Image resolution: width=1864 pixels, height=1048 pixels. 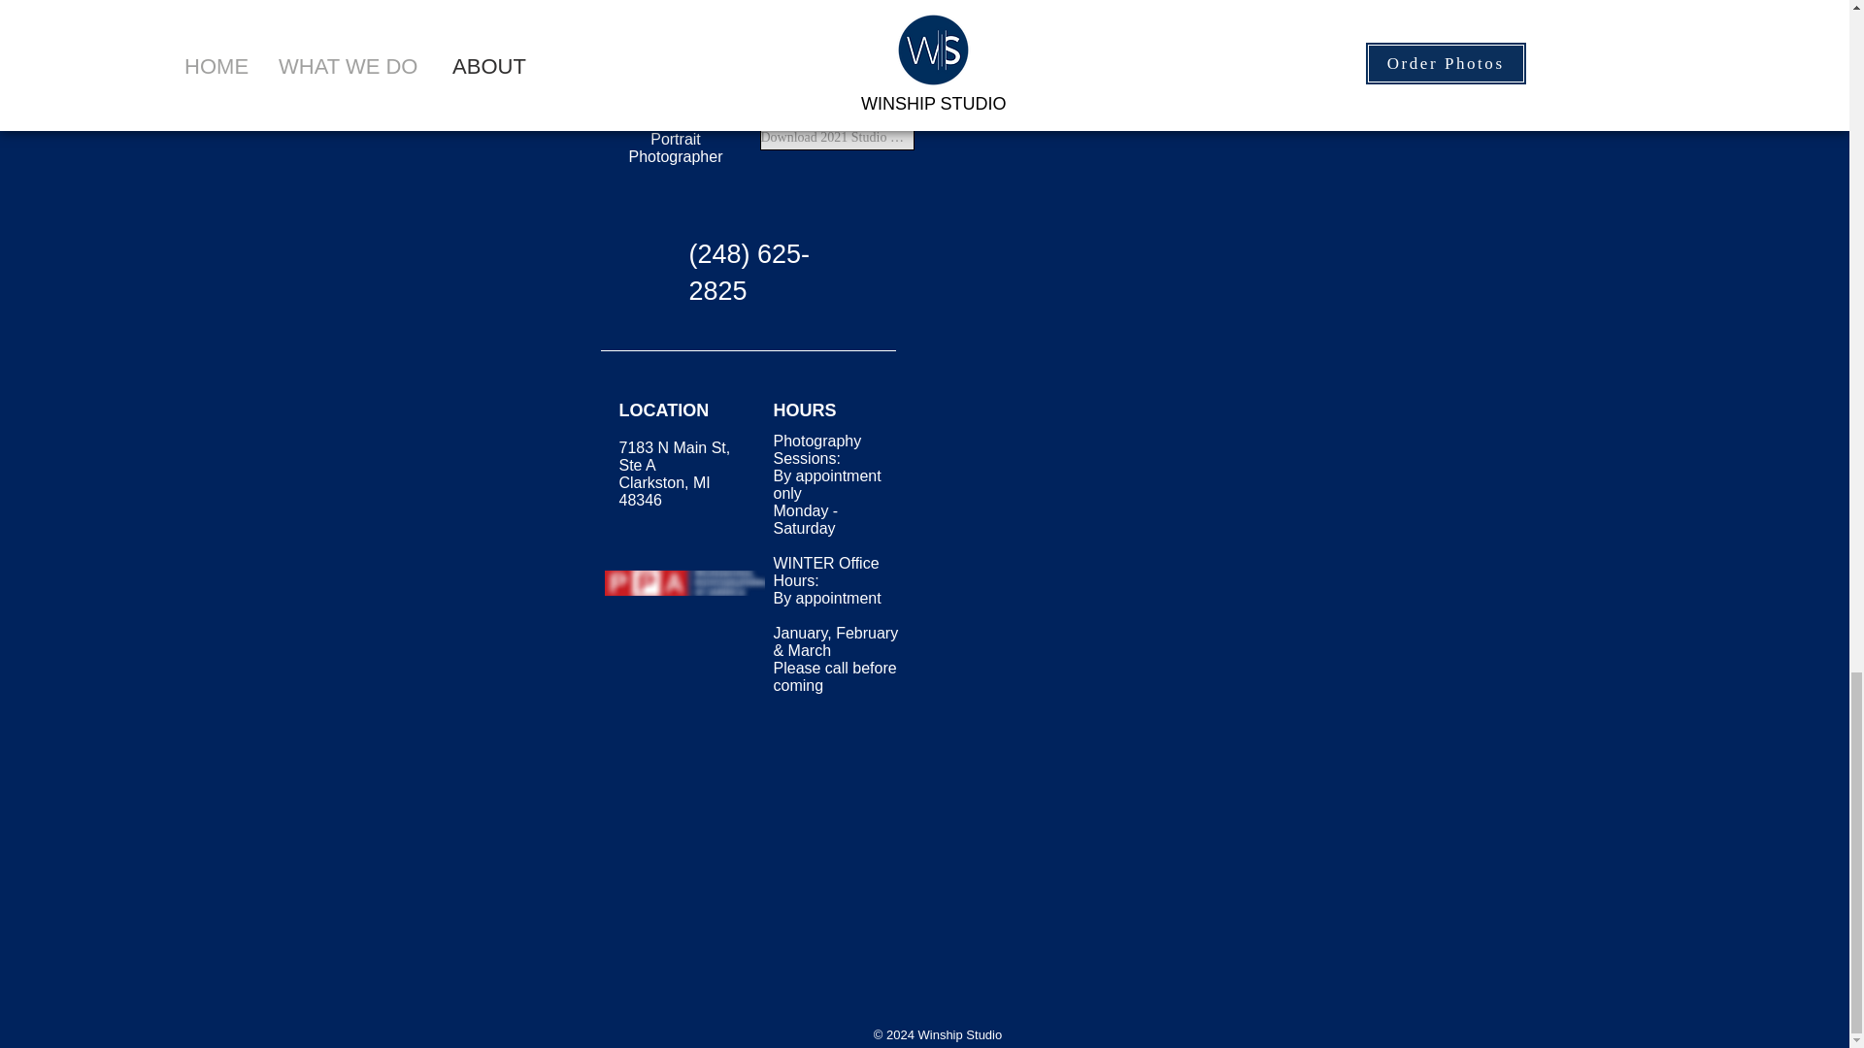 I want to click on Embedded Content, so click(x=1093, y=181).